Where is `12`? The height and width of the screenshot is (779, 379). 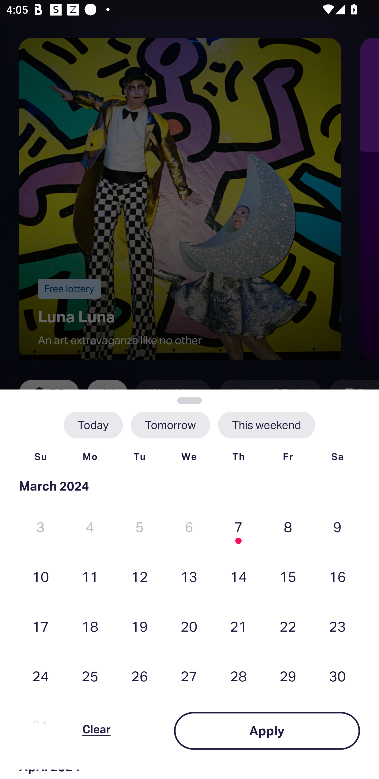
12 is located at coordinates (139, 576).